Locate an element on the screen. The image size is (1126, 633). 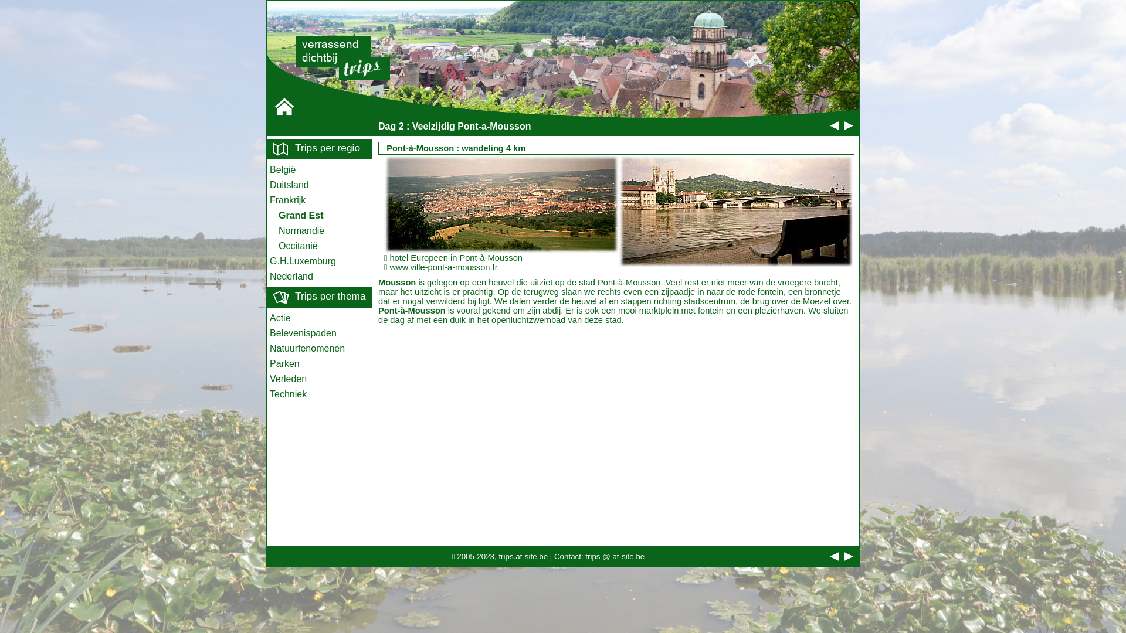
Belevenispaden is located at coordinates (320, 333).